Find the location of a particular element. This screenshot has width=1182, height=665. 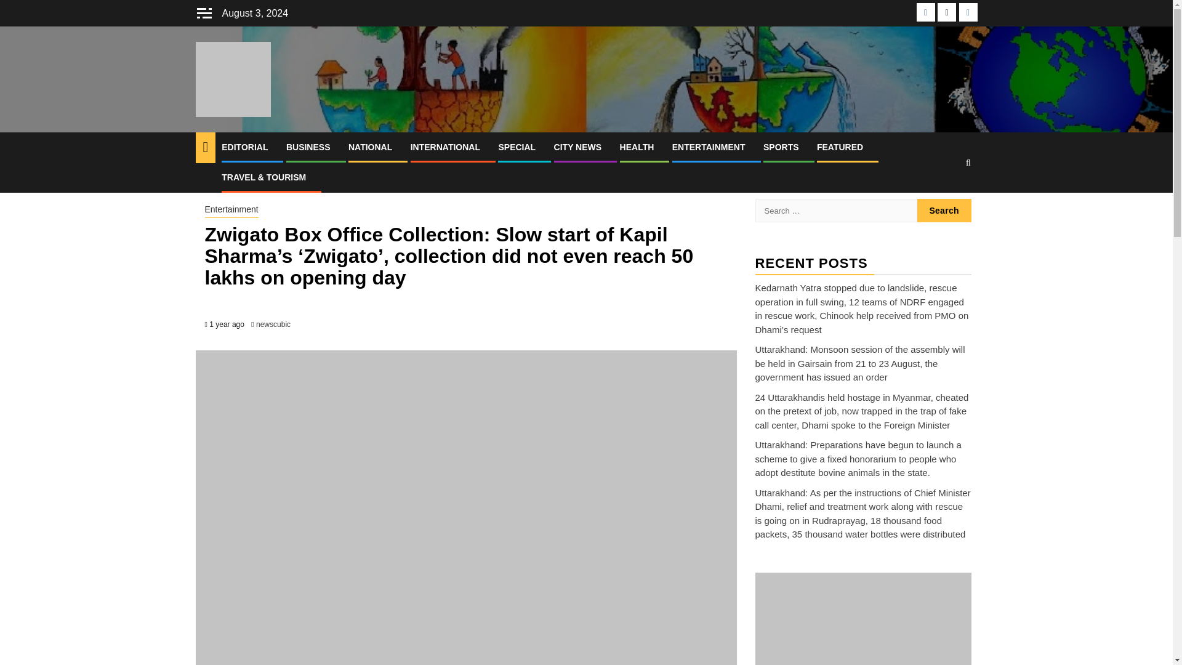

HEALTH is located at coordinates (637, 147).